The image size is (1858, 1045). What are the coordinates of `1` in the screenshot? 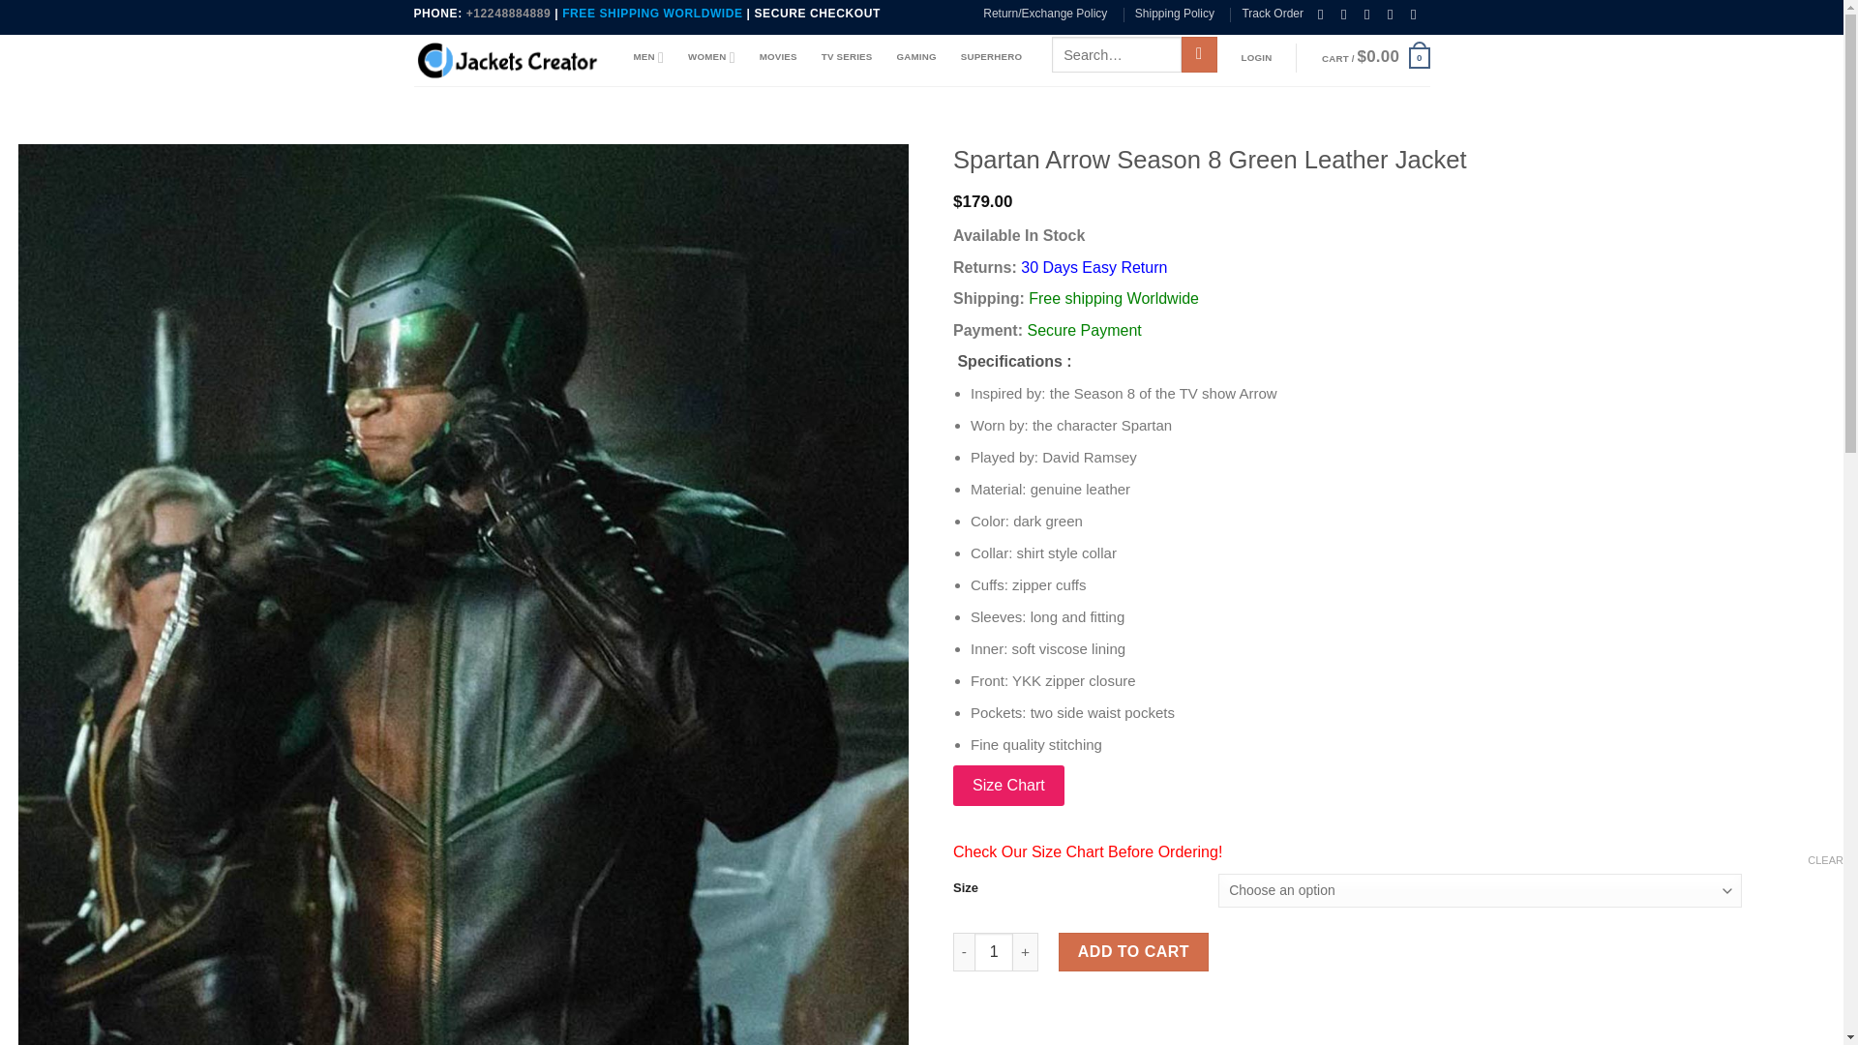 It's located at (993, 952).